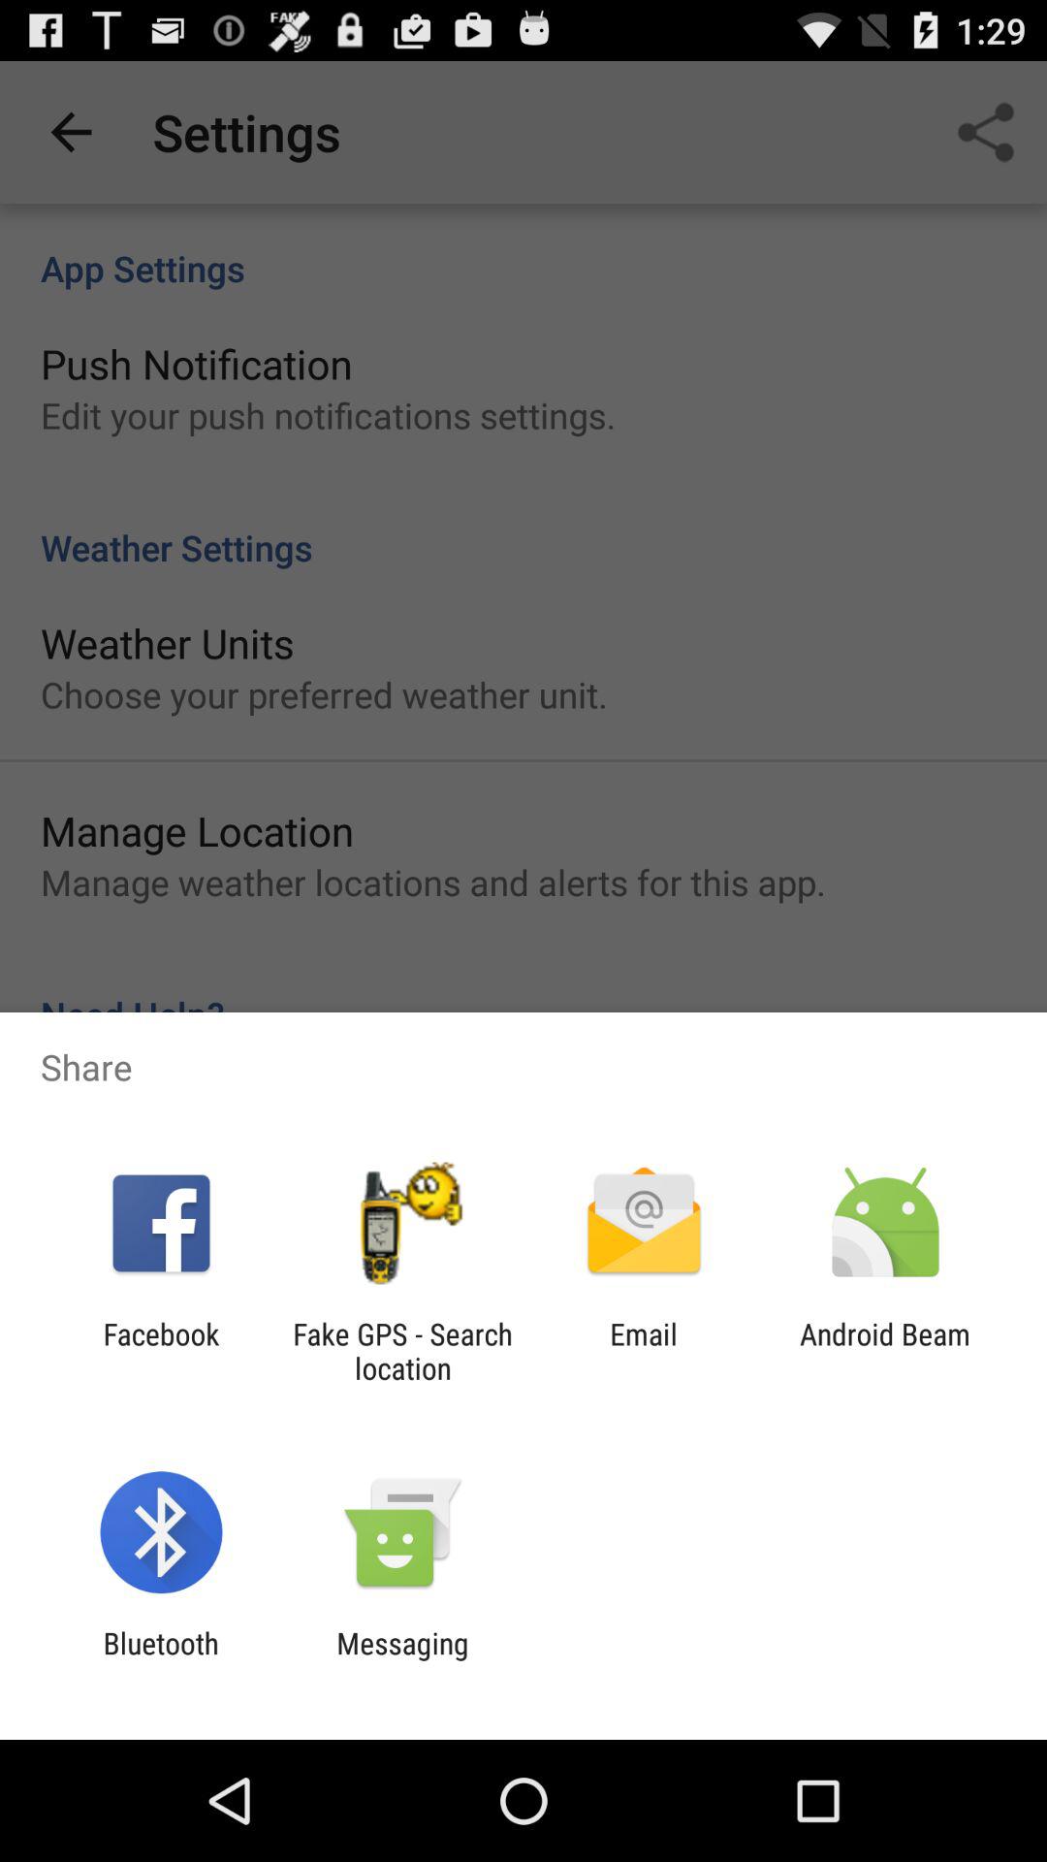  Describe the element at coordinates (644, 1351) in the screenshot. I see `choose the icon next to the fake gps search icon` at that location.